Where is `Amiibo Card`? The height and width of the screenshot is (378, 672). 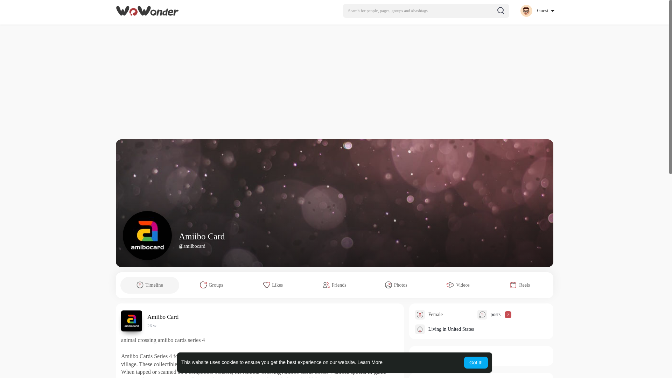 Amiibo Card is located at coordinates (202, 237).